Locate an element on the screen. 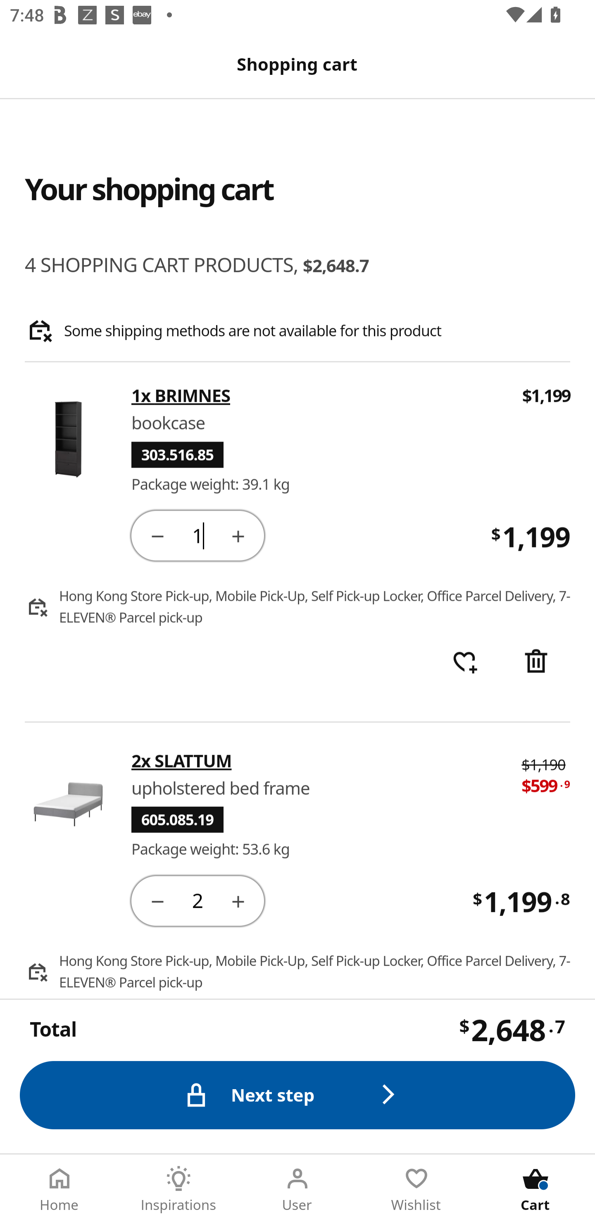 Image resolution: width=595 pixels, height=1224 pixels.  is located at coordinates (157, 900).